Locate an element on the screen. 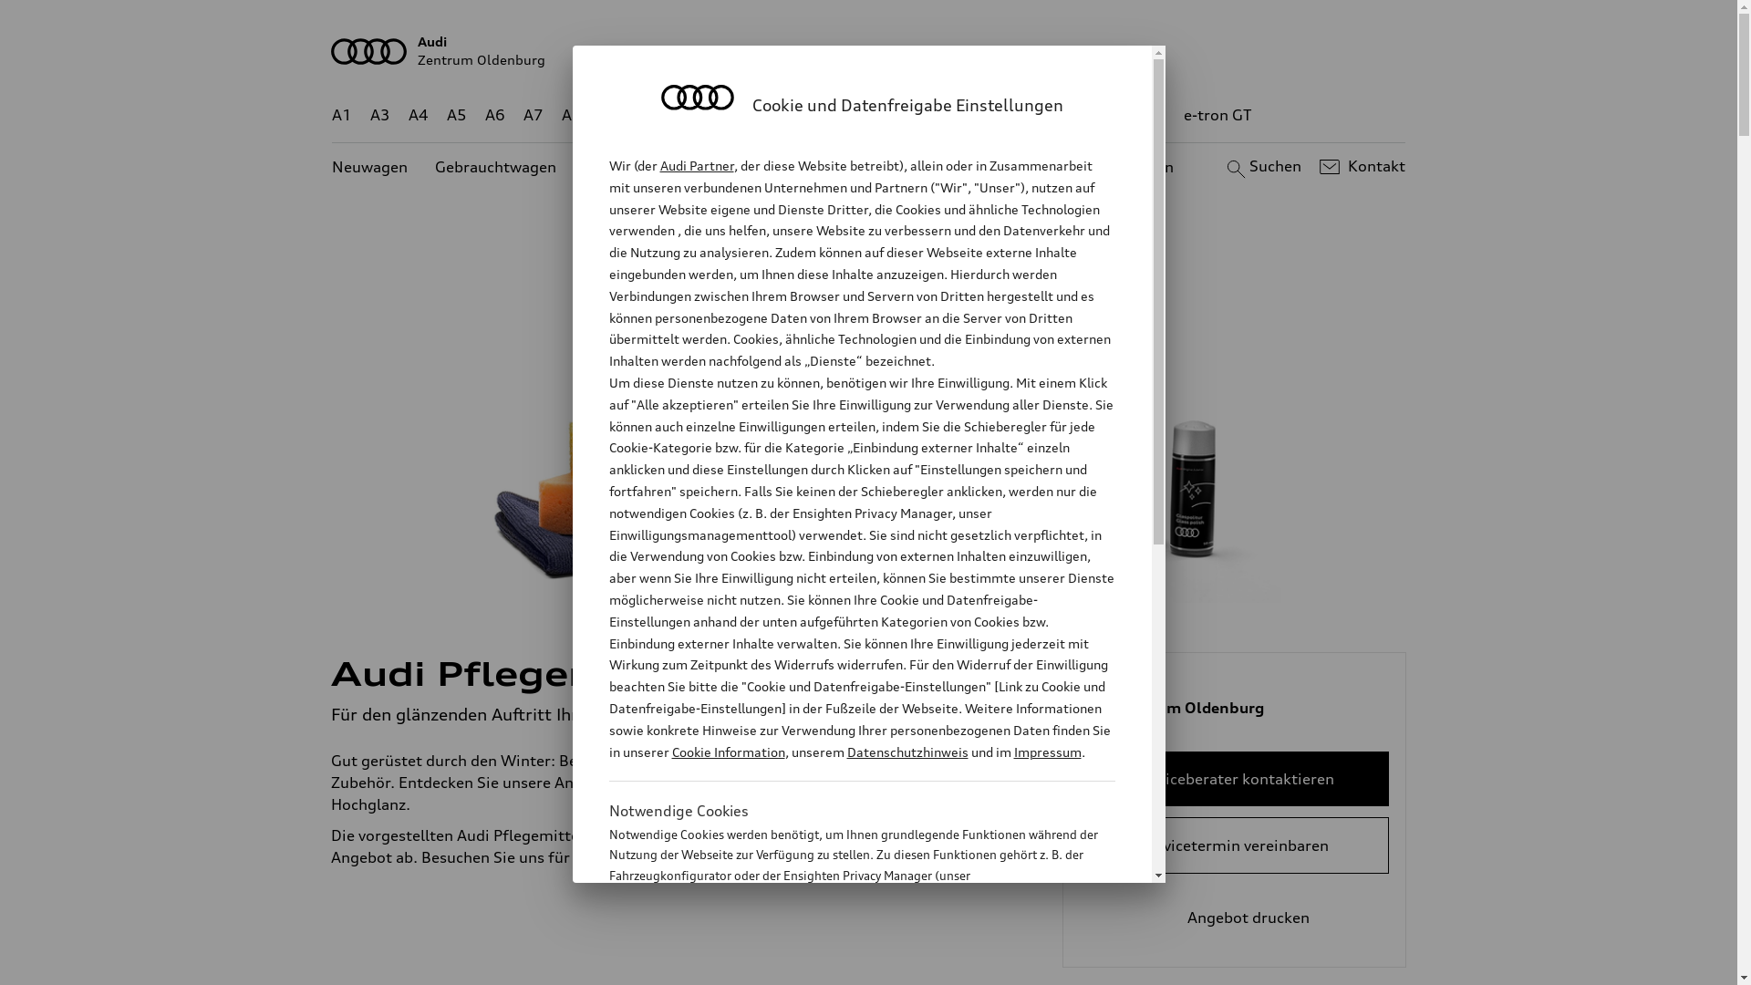 This screenshot has width=1751, height=985. Gebrauchtwagen is located at coordinates (496, 168).